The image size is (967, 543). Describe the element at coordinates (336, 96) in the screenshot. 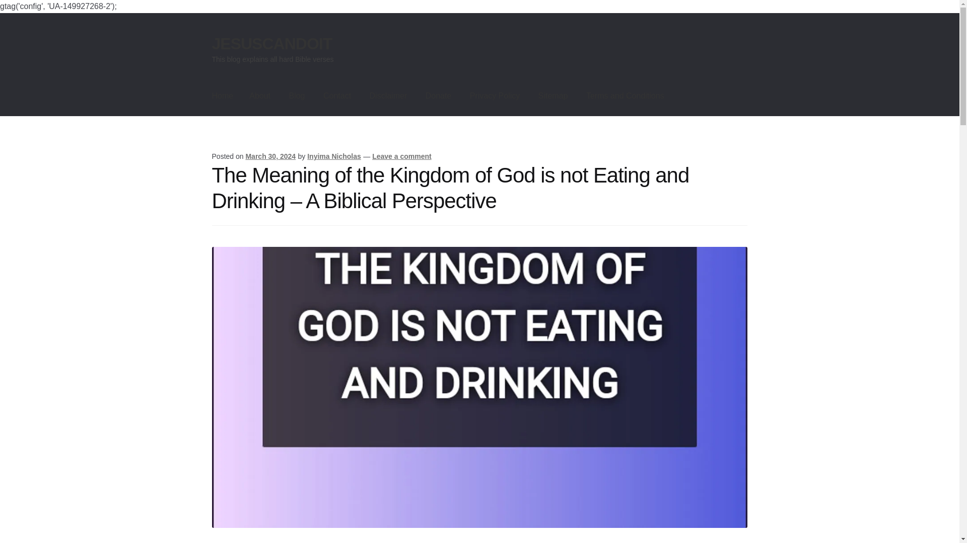

I see `Contact` at that location.